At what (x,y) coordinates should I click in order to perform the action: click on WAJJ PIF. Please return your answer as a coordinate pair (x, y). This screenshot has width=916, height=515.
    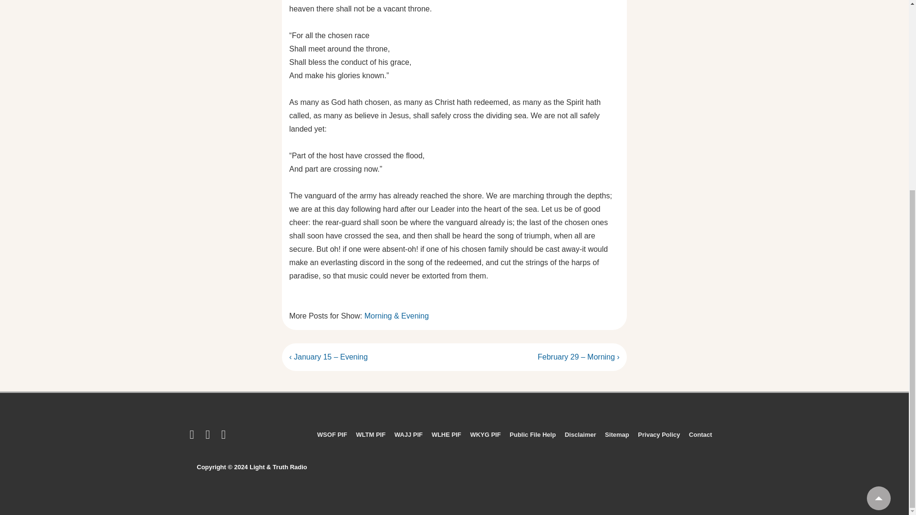
    Looking at the image, I should click on (408, 434).